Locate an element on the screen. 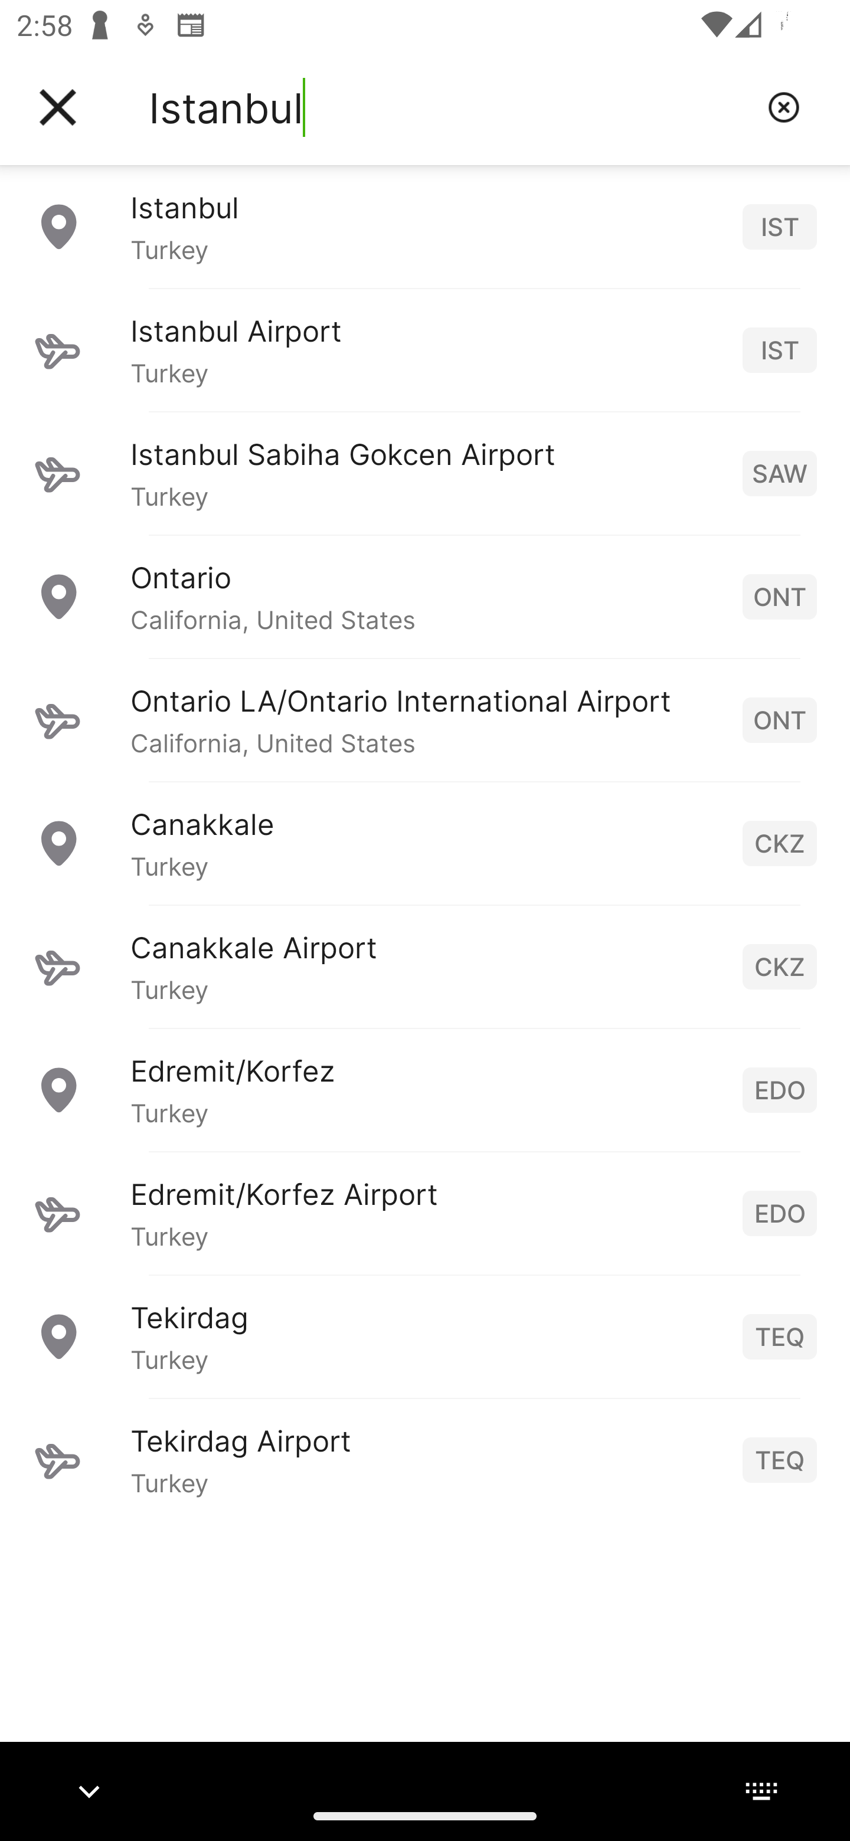  Edremit/Korfez Airport Turkey EDO is located at coordinates (425, 1213).